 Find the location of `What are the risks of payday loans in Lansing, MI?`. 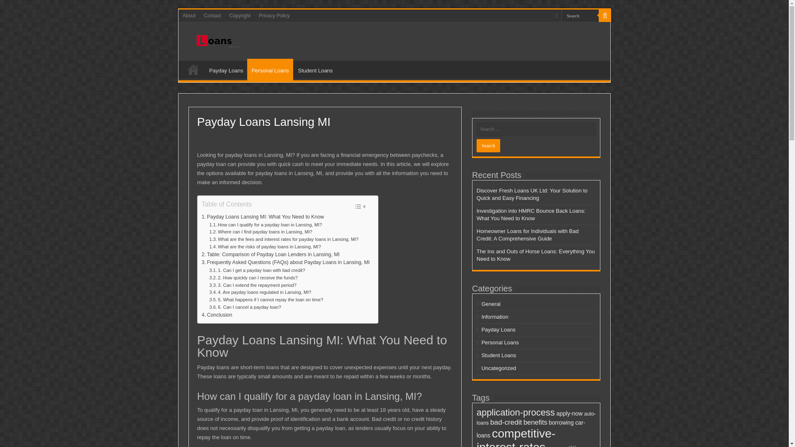

What are the risks of payday loans in Lansing, MI? is located at coordinates (265, 247).